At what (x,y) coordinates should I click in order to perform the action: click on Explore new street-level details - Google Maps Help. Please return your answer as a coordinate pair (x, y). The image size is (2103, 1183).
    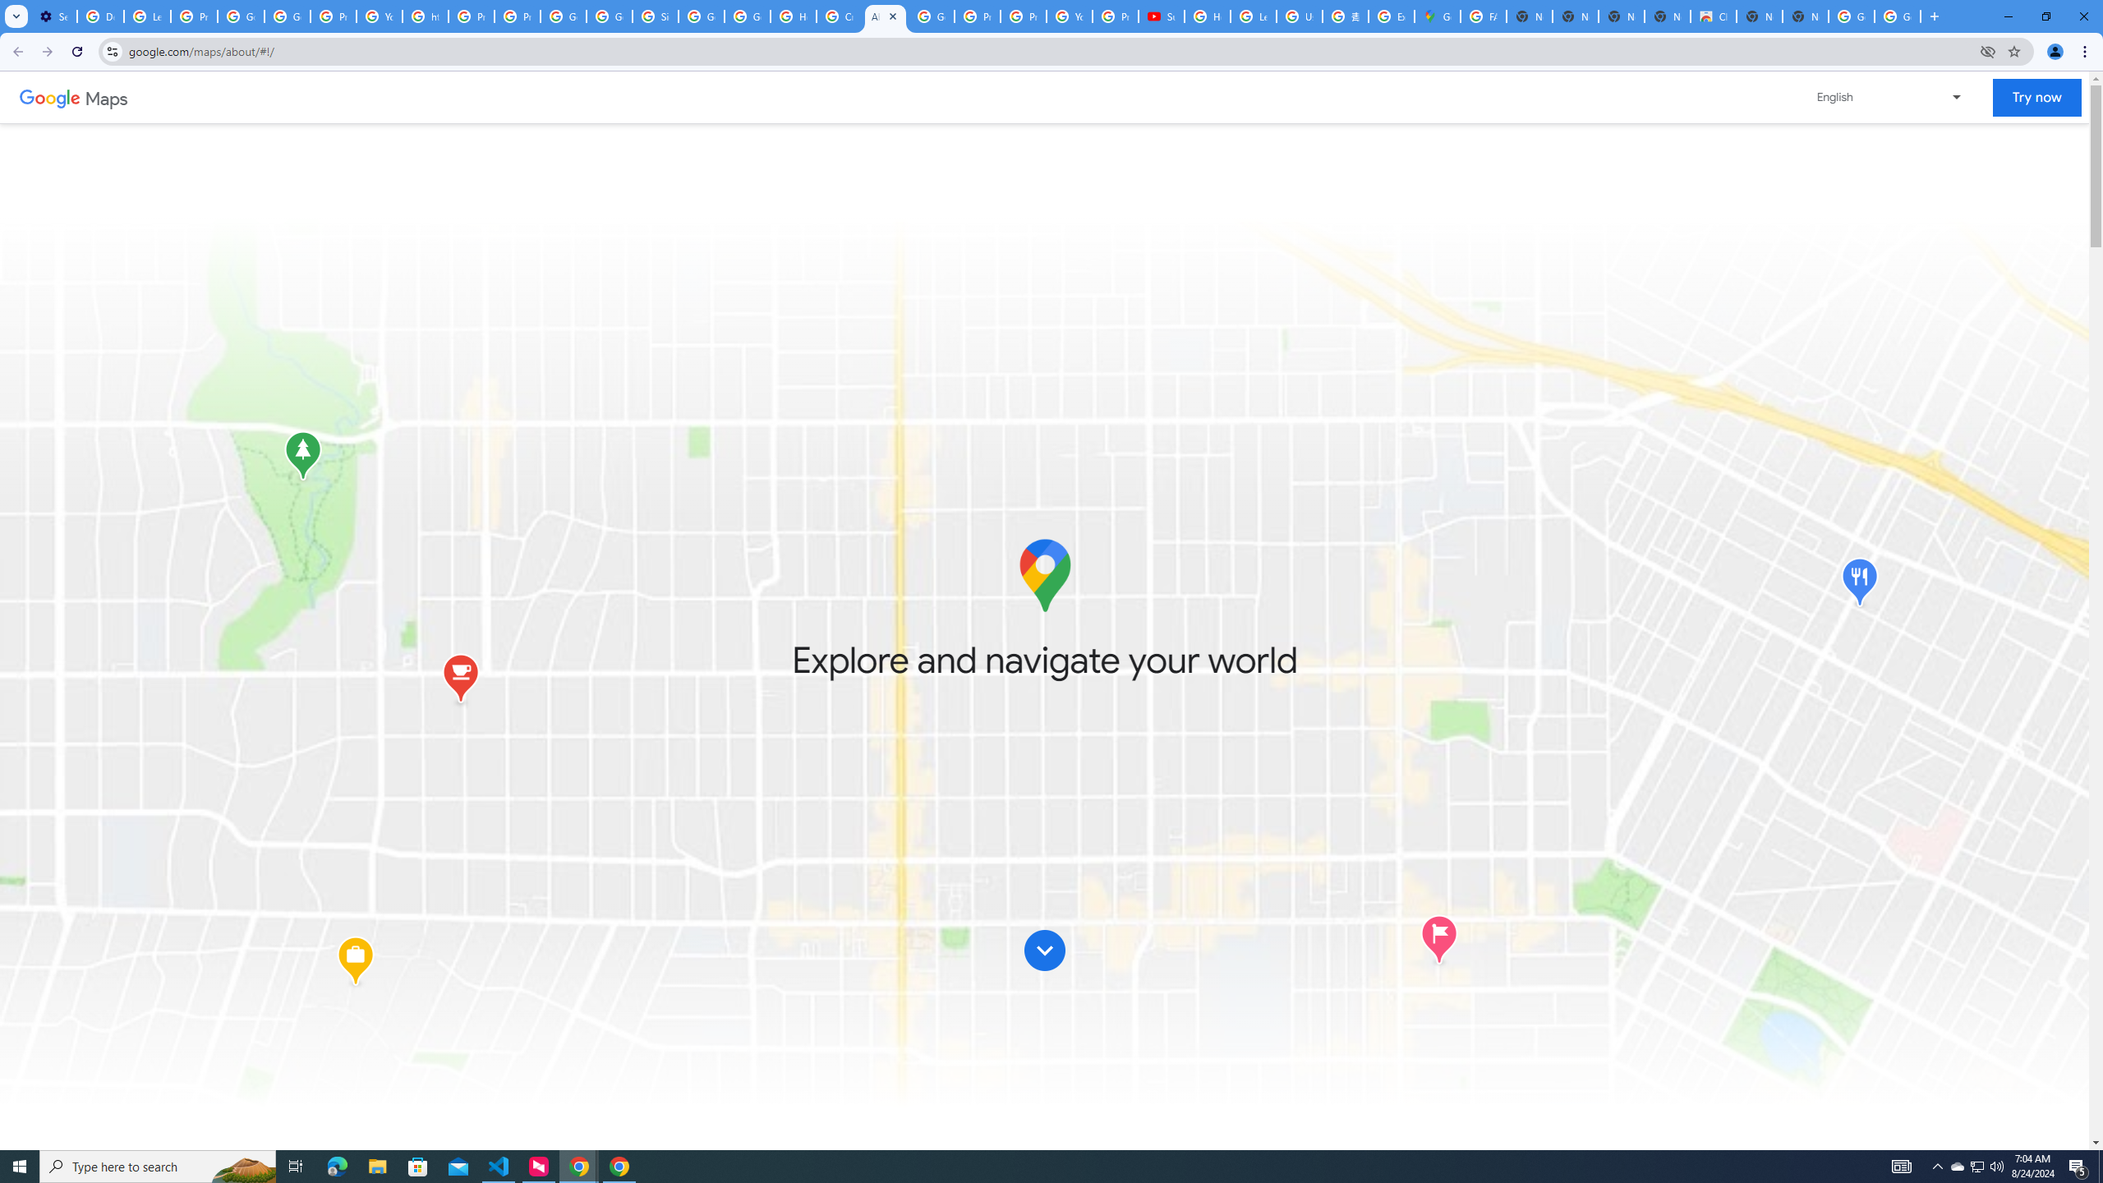
    Looking at the image, I should click on (1391, 16).